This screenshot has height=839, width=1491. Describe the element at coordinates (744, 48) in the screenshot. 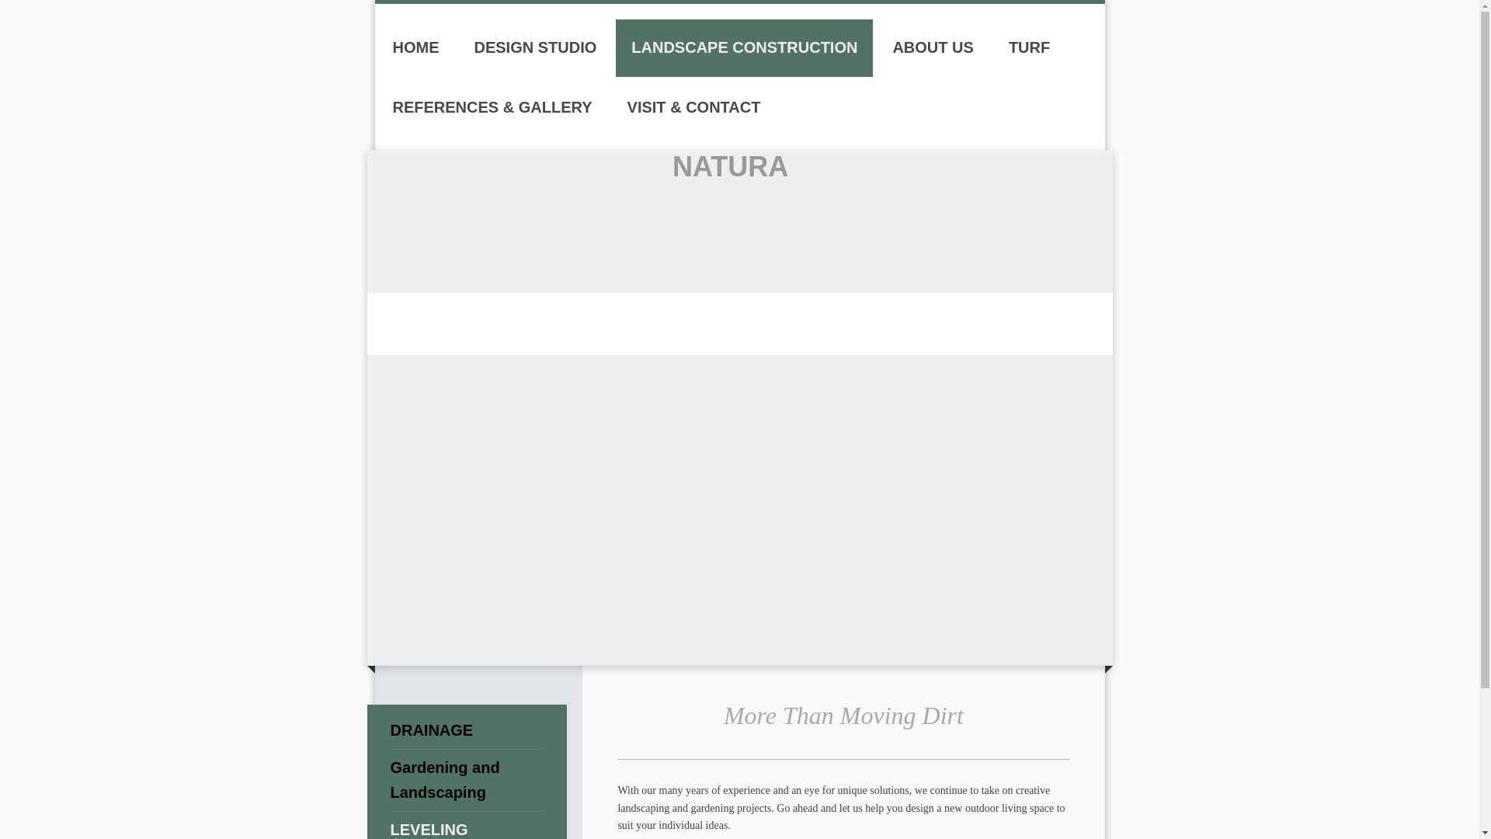

I see `LANDSCAPE CONSTRUCTION` at that location.